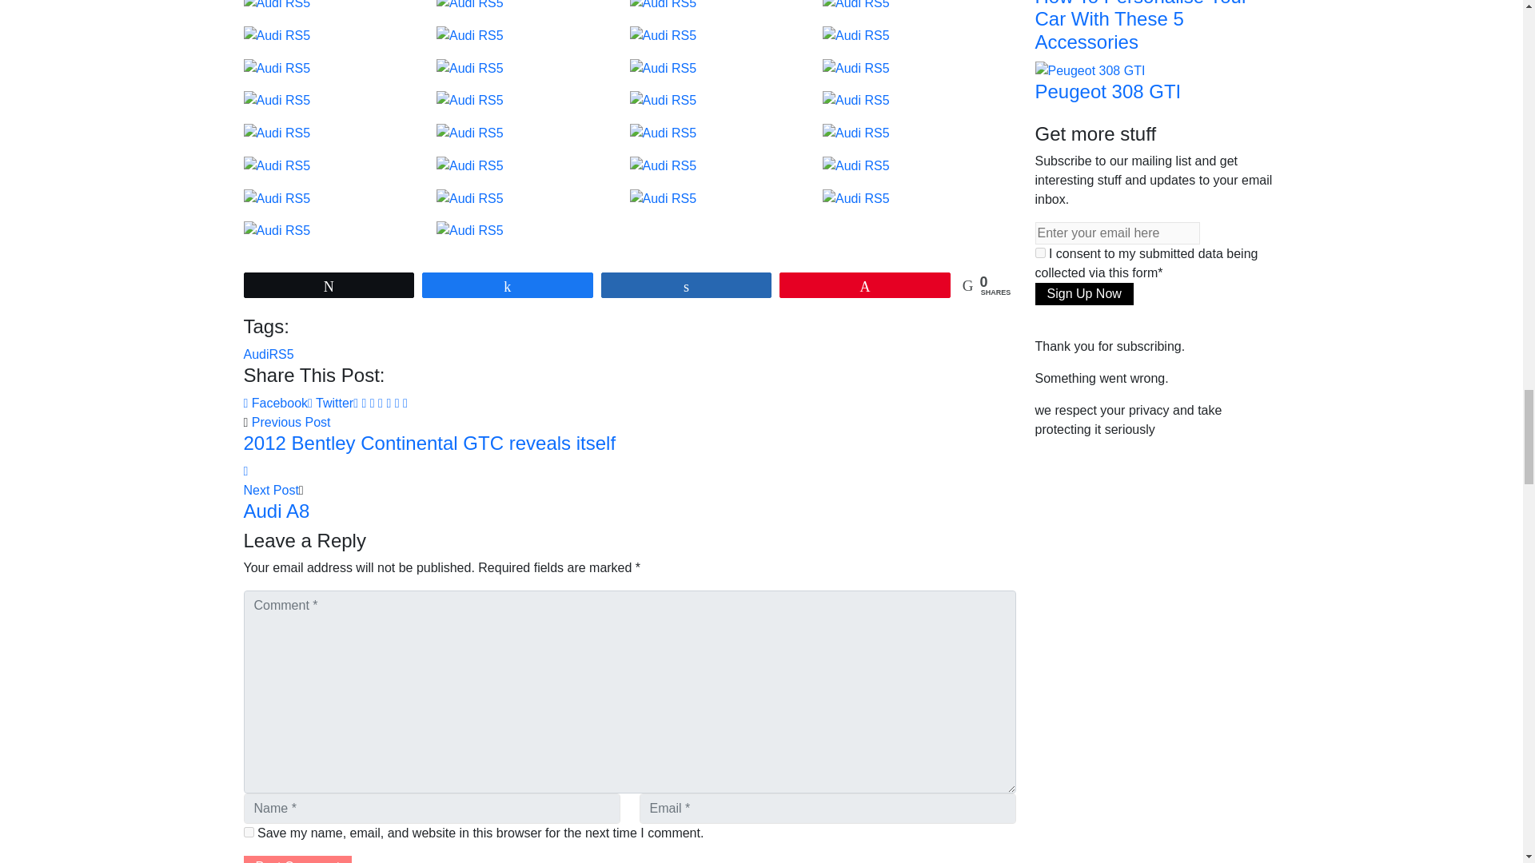 This screenshot has height=863, width=1535. I want to click on on, so click(1039, 253).